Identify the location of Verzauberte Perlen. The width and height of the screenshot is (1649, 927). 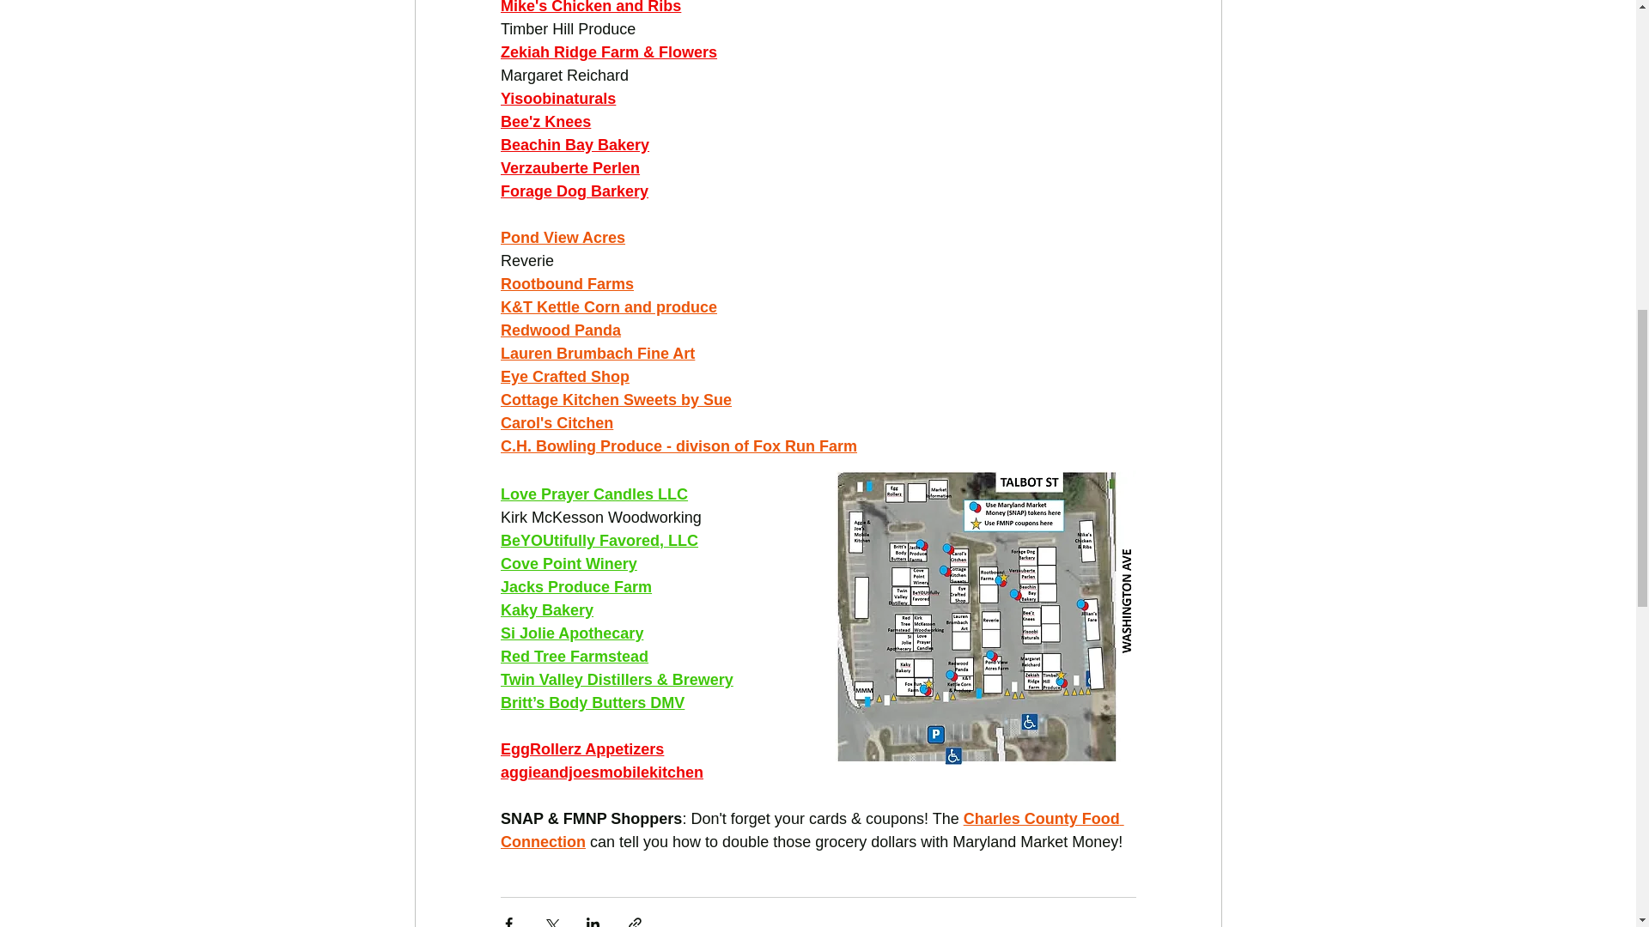
(569, 168).